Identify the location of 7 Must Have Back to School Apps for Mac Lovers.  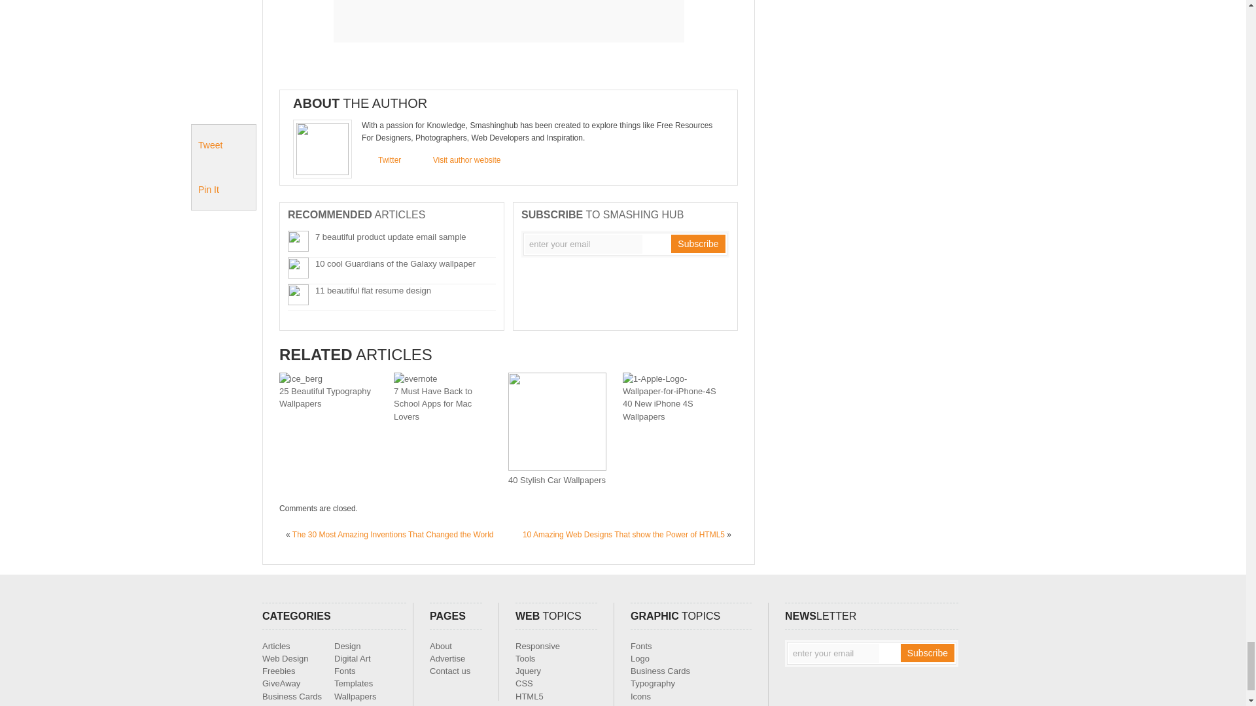
(415, 379).